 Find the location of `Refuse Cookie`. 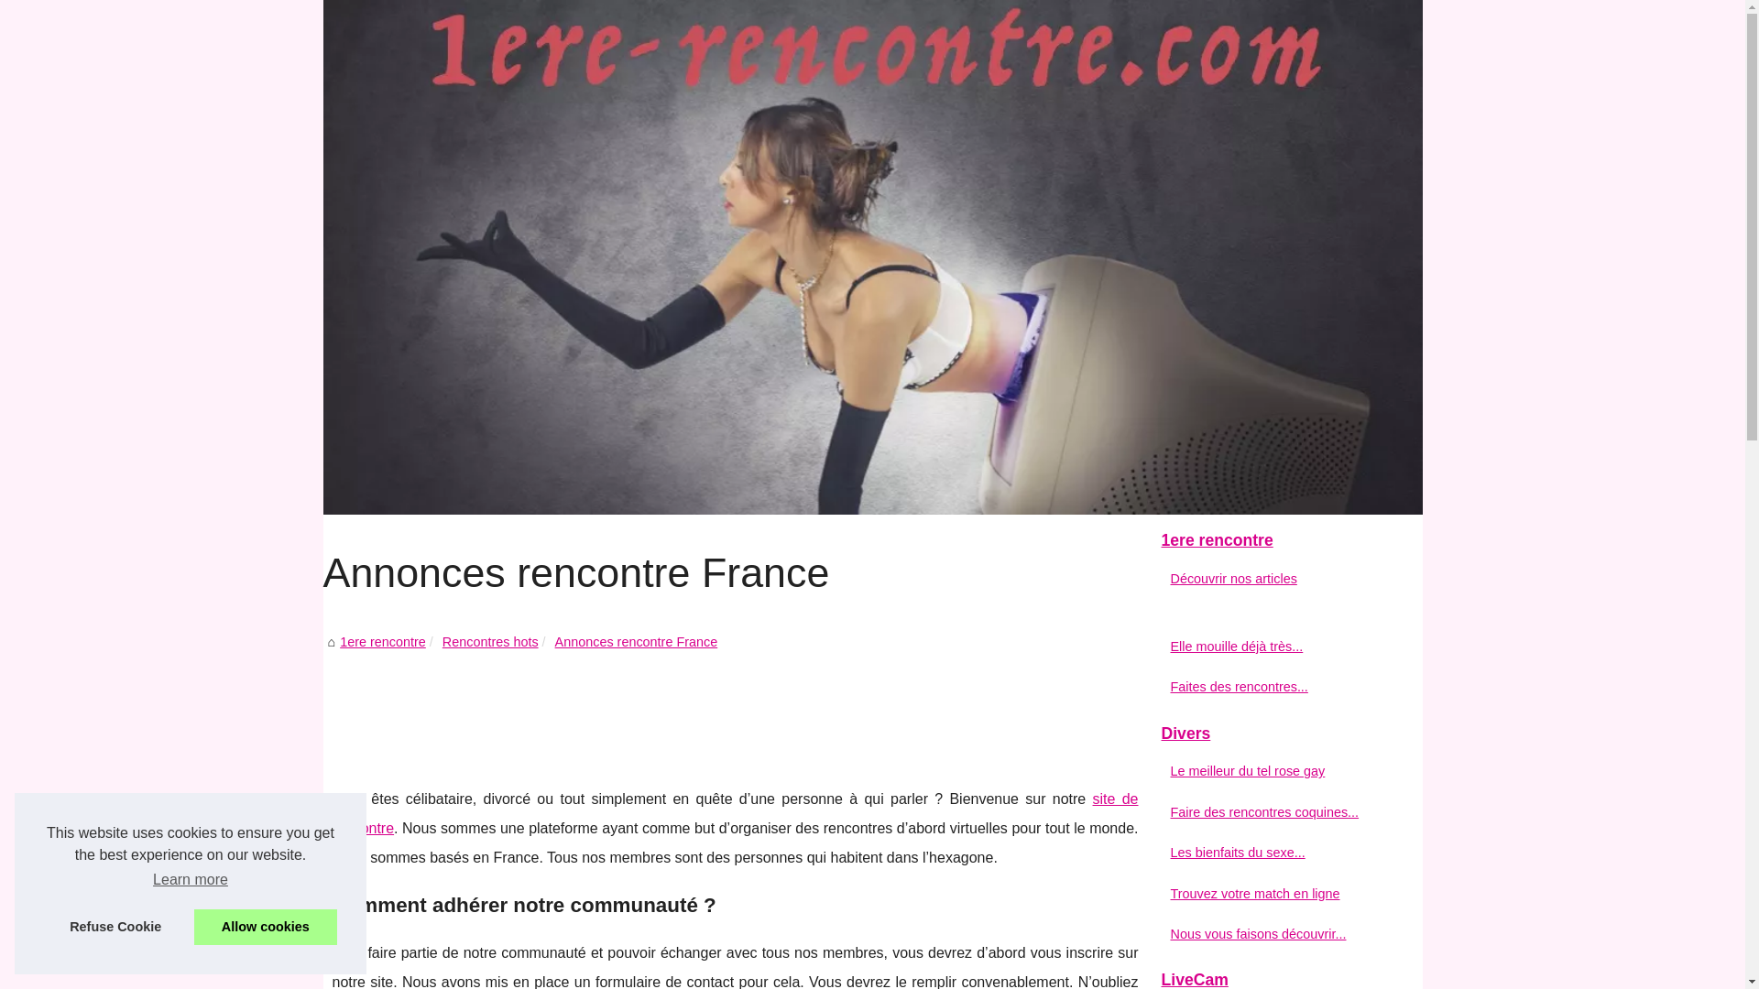

Refuse Cookie is located at coordinates (115, 927).